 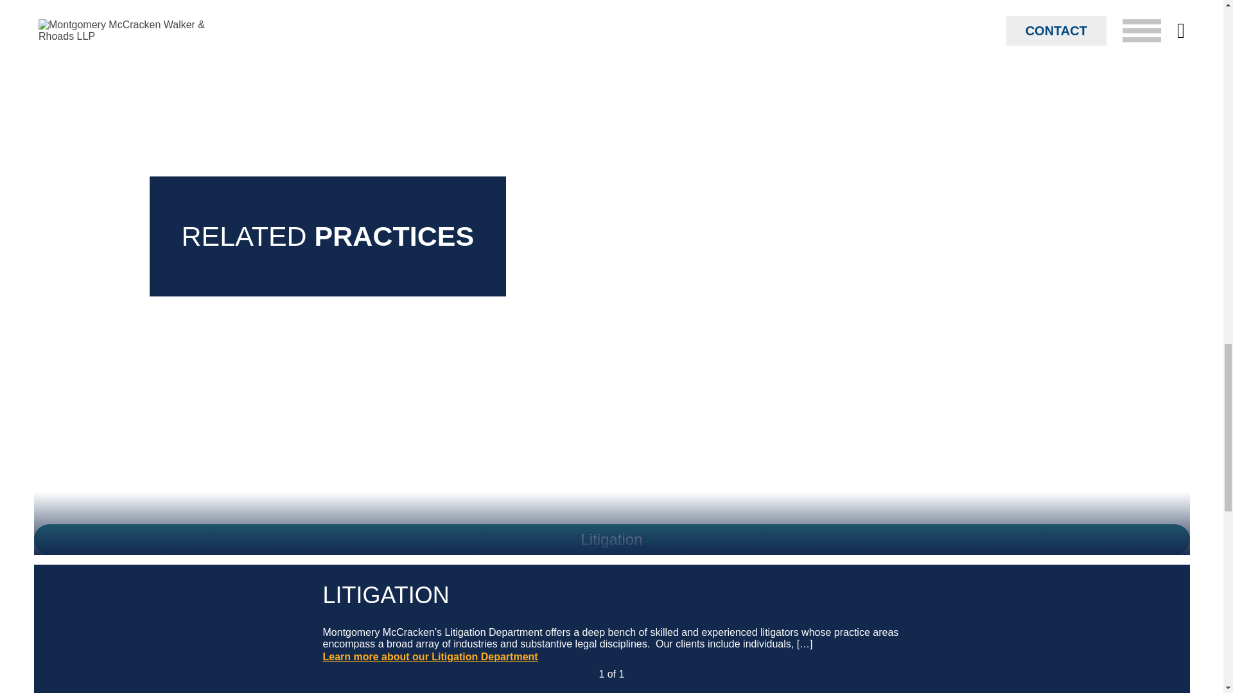 What do you see at coordinates (426, 69) in the screenshot?
I see `Labor and Employment attorneys` at bounding box center [426, 69].